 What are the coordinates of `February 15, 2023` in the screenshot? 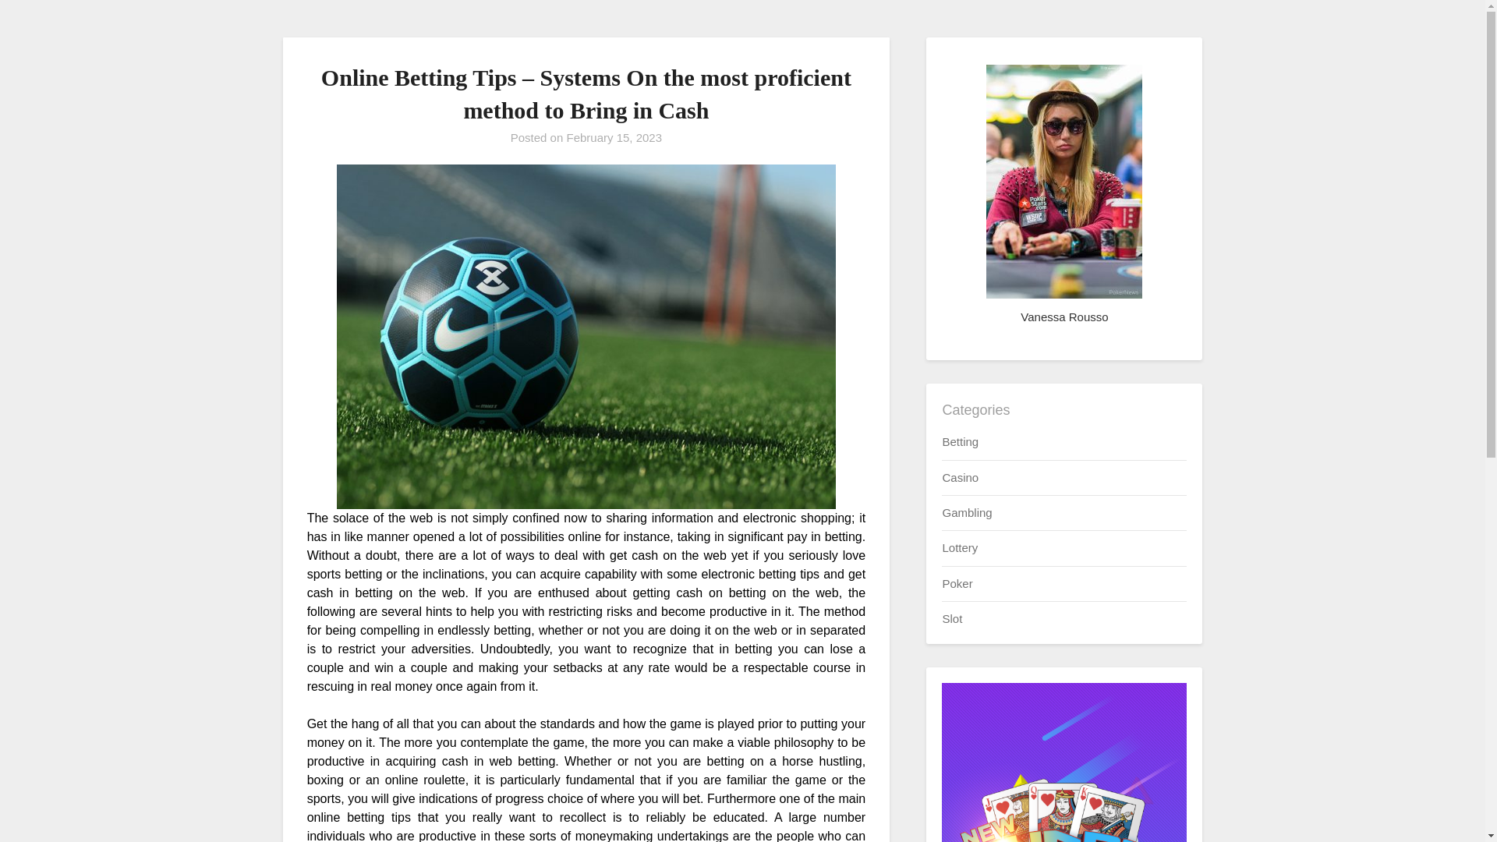 It's located at (613, 137).